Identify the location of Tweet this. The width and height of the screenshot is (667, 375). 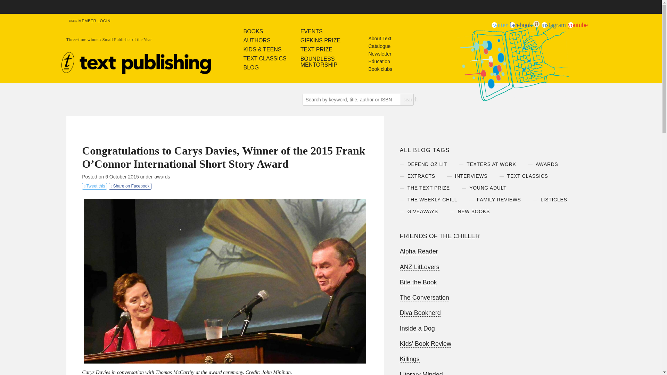
(94, 186).